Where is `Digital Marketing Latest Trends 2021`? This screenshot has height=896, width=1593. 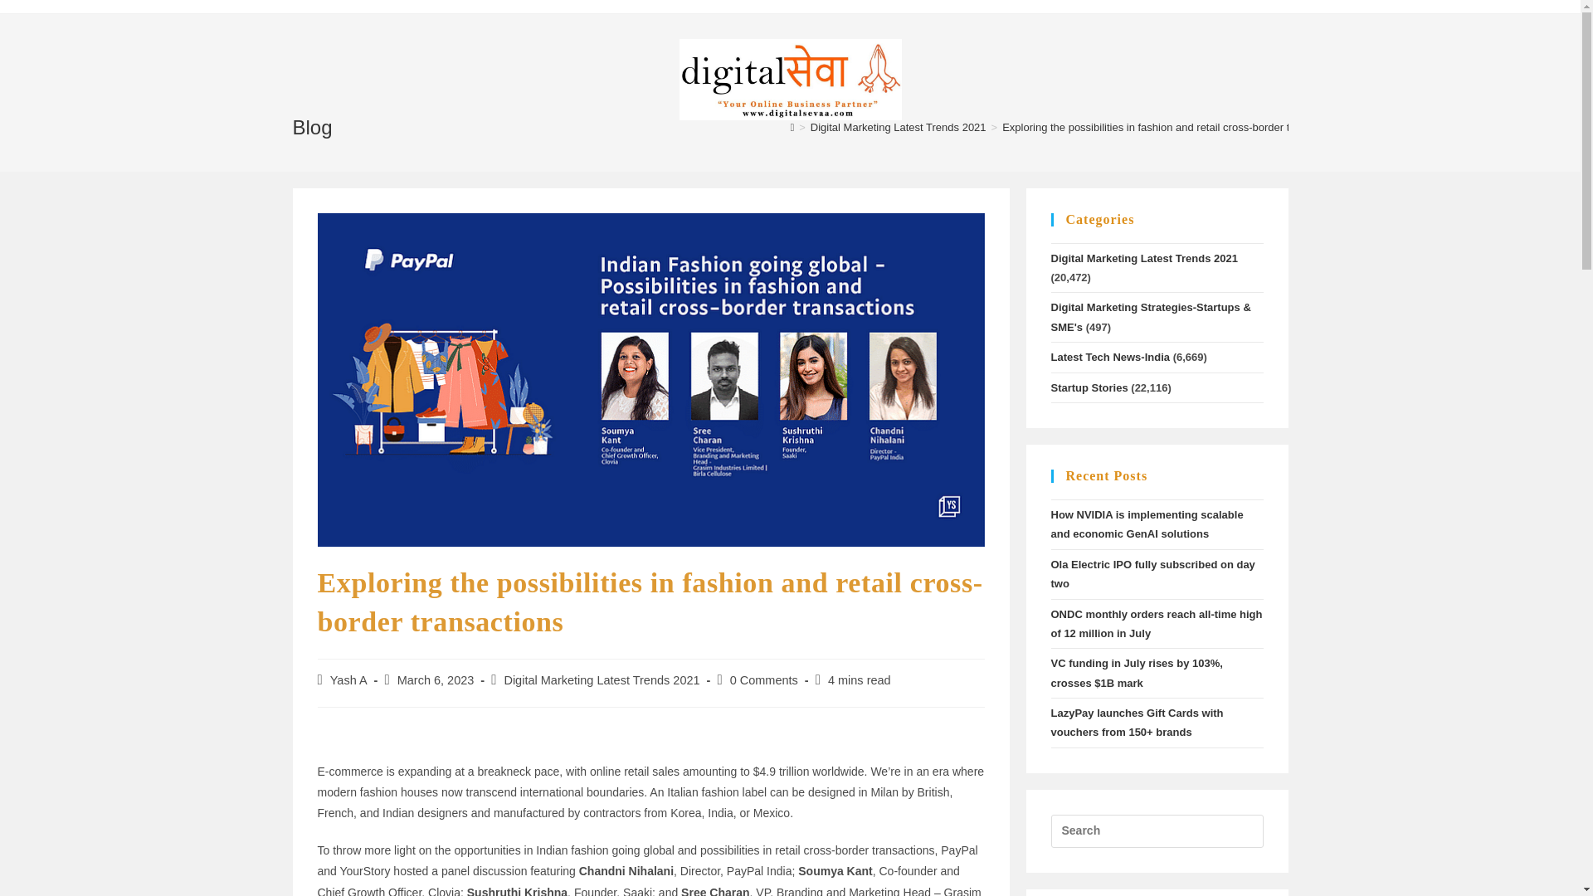 Digital Marketing Latest Trends 2021 is located at coordinates (898, 126).